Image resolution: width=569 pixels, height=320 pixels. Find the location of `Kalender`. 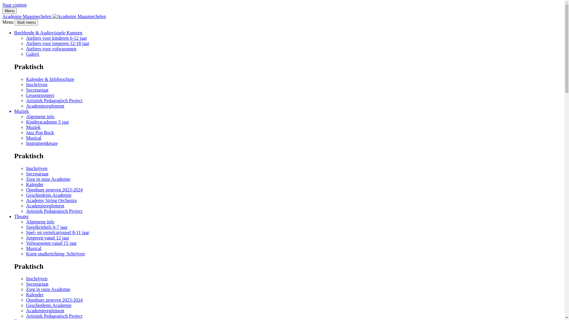

Kalender is located at coordinates (35, 295).